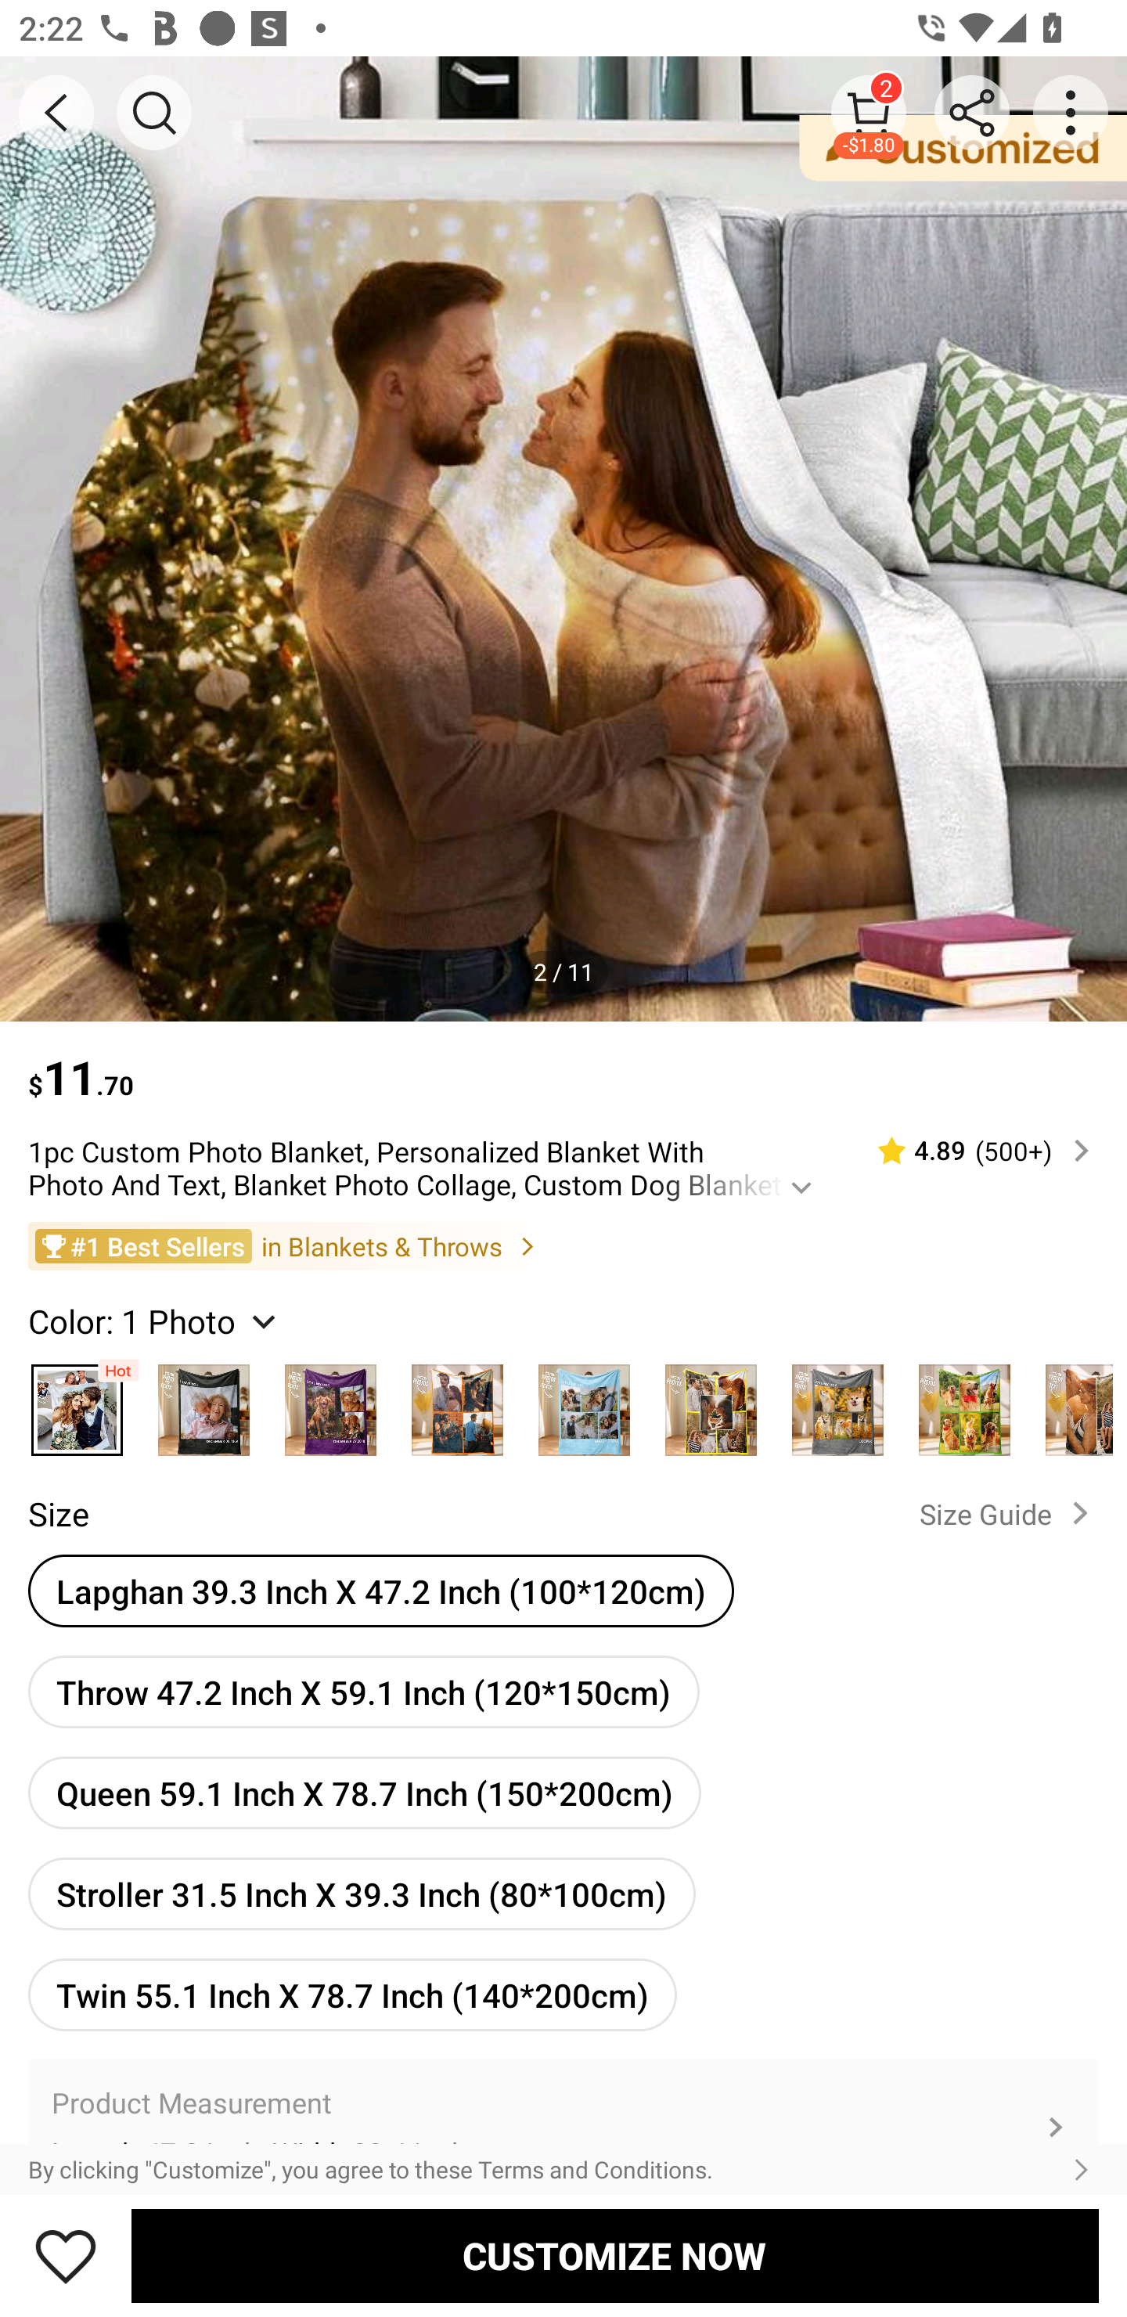 The image size is (1127, 2317). Describe the element at coordinates (563, 971) in the screenshot. I see `2 / 11` at that location.